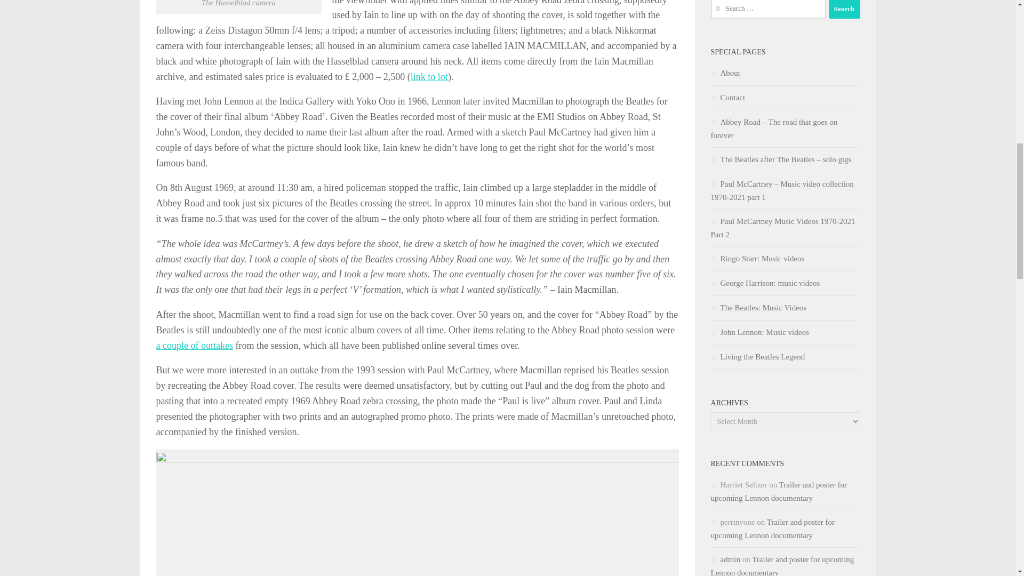  Describe the element at coordinates (429, 77) in the screenshot. I see `link to lot` at that location.